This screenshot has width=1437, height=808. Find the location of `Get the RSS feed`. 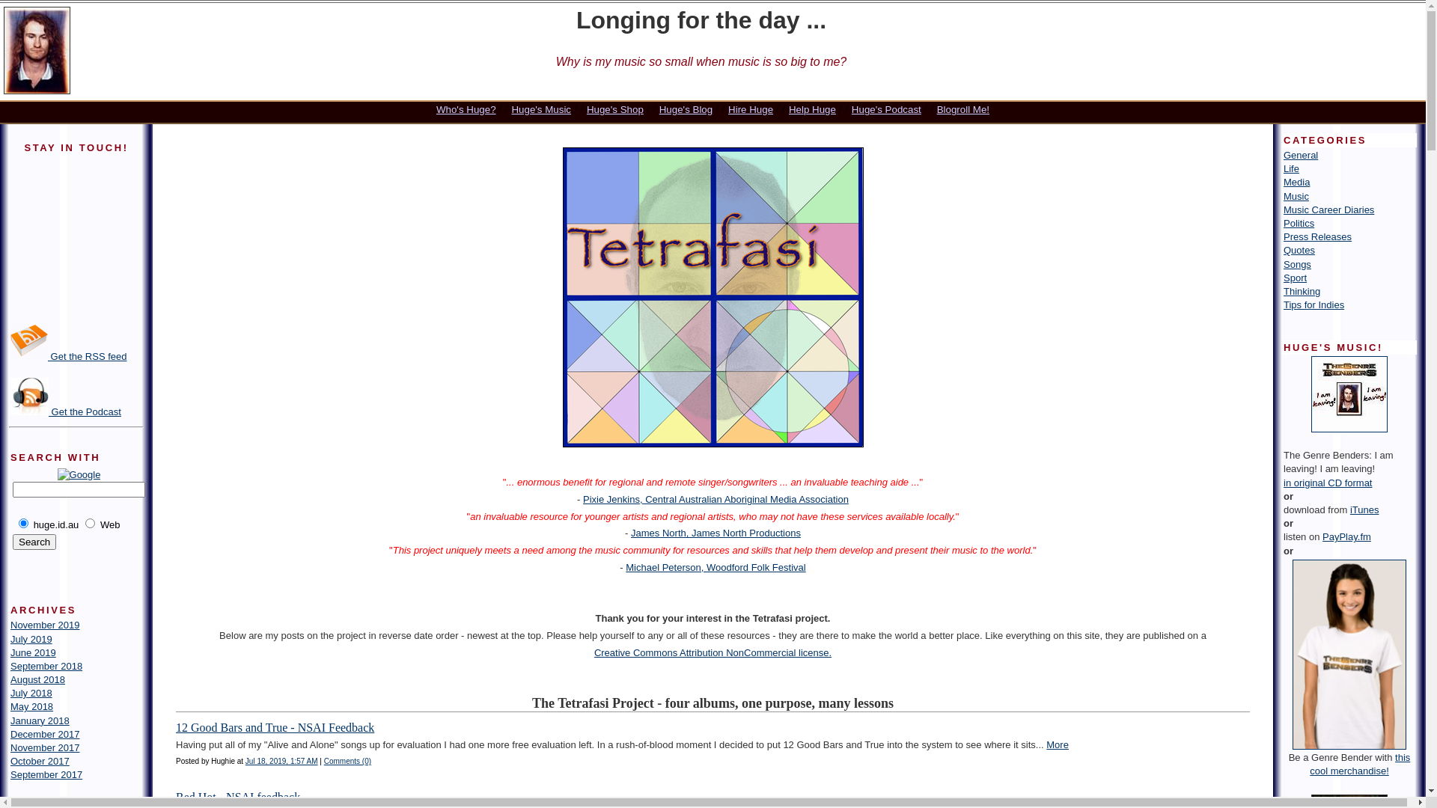

Get the RSS feed is located at coordinates (69, 356).